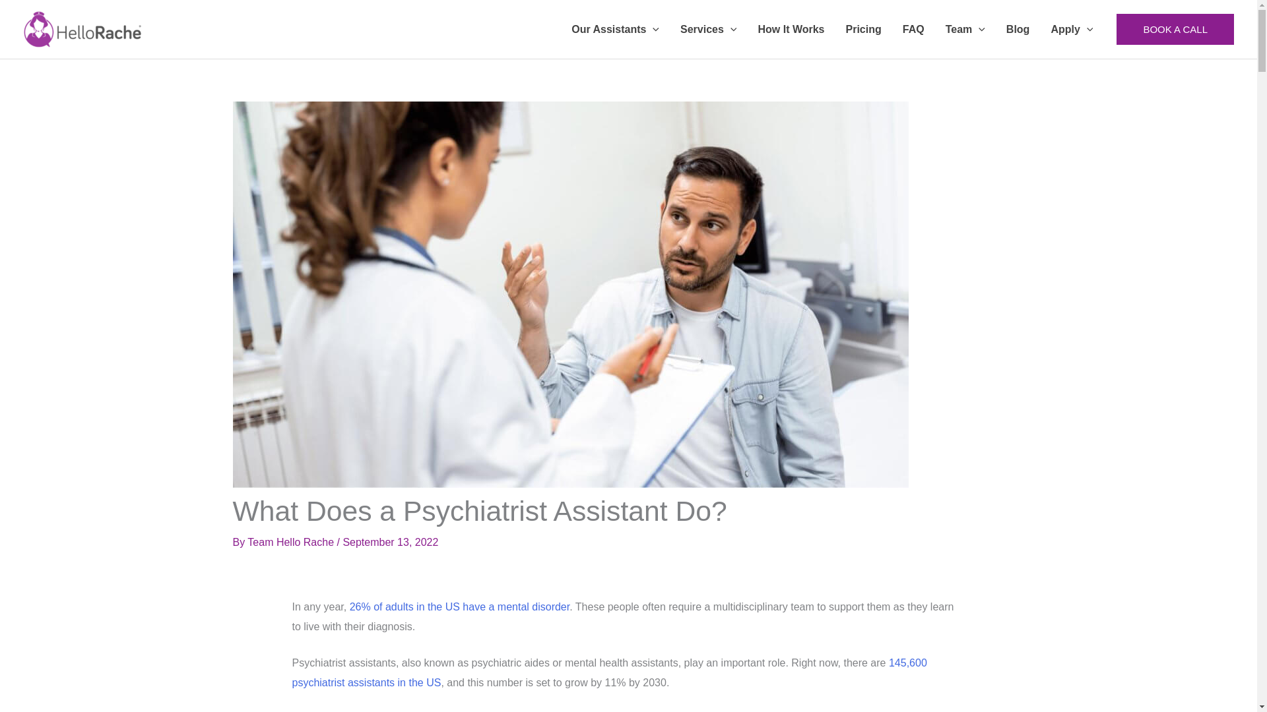  I want to click on Our Assistants, so click(615, 29).